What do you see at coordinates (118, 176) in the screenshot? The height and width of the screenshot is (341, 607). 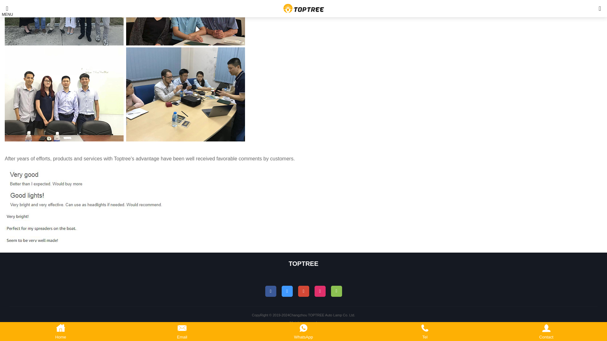 I see `2111557387177470.jpg` at bounding box center [118, 176].